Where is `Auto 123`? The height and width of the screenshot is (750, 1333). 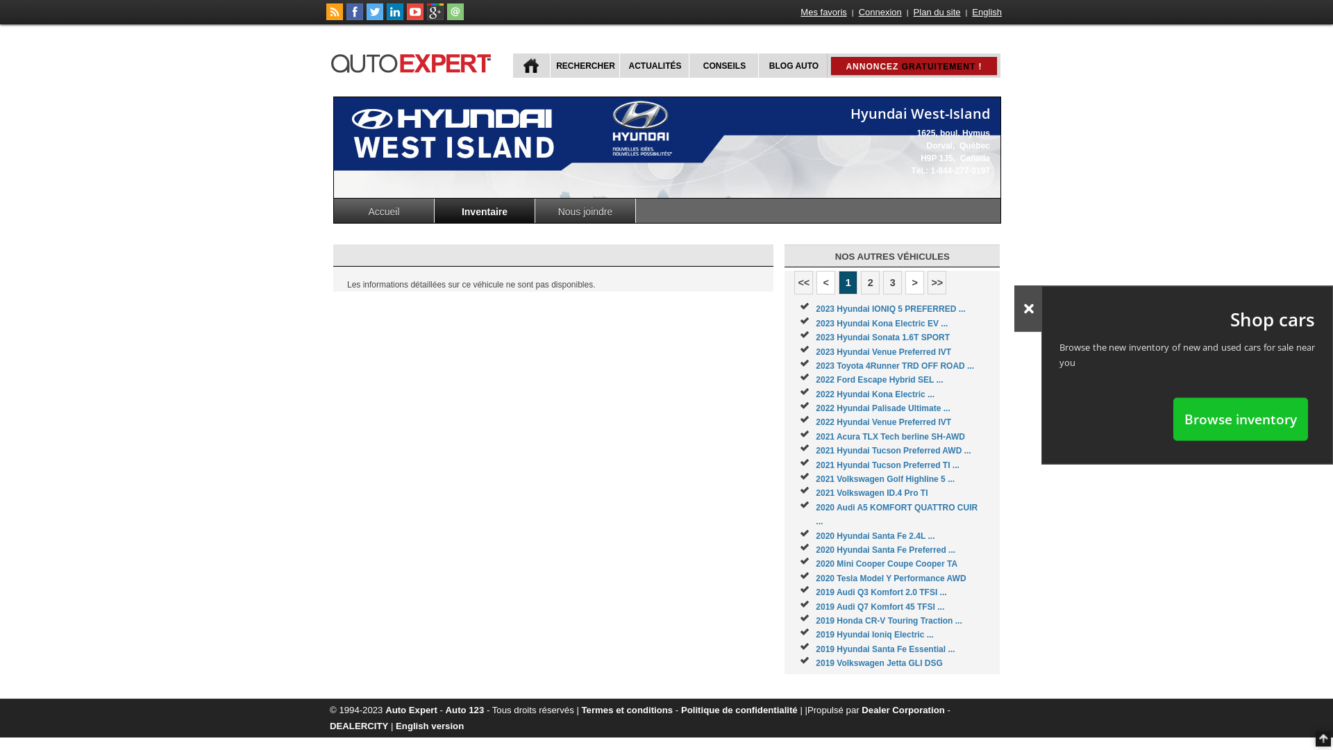 Auto 123 is located at coordinates (465, 710).